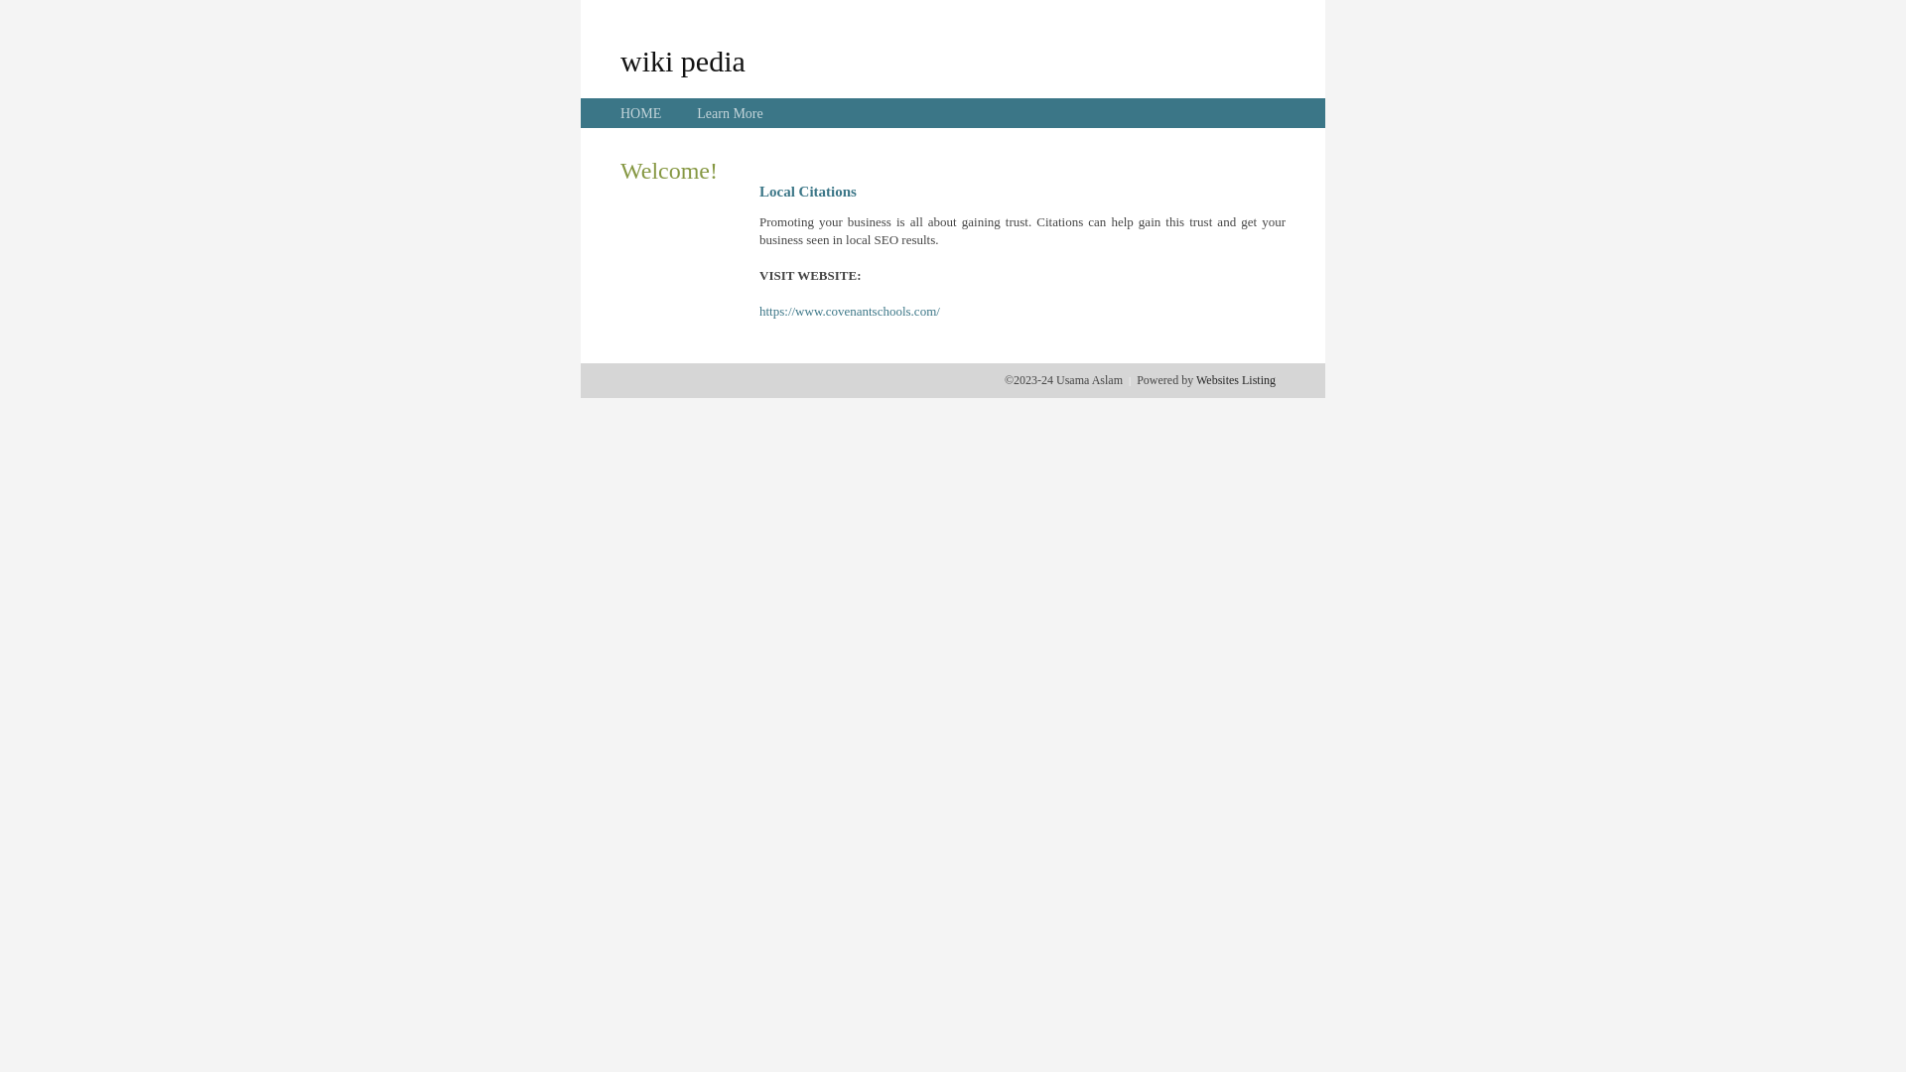  Describe the element at coordinates (1236, 380) in the screenshot. I see `Websites Listing` at that location.